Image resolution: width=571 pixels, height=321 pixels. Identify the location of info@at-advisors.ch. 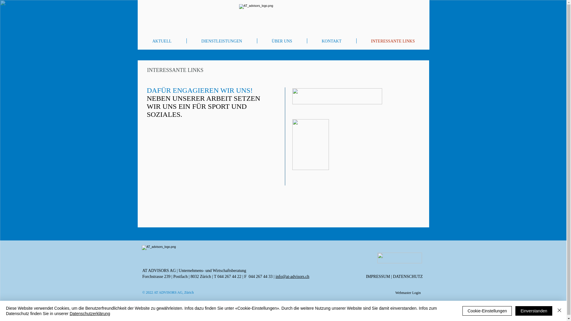
(292, 276).